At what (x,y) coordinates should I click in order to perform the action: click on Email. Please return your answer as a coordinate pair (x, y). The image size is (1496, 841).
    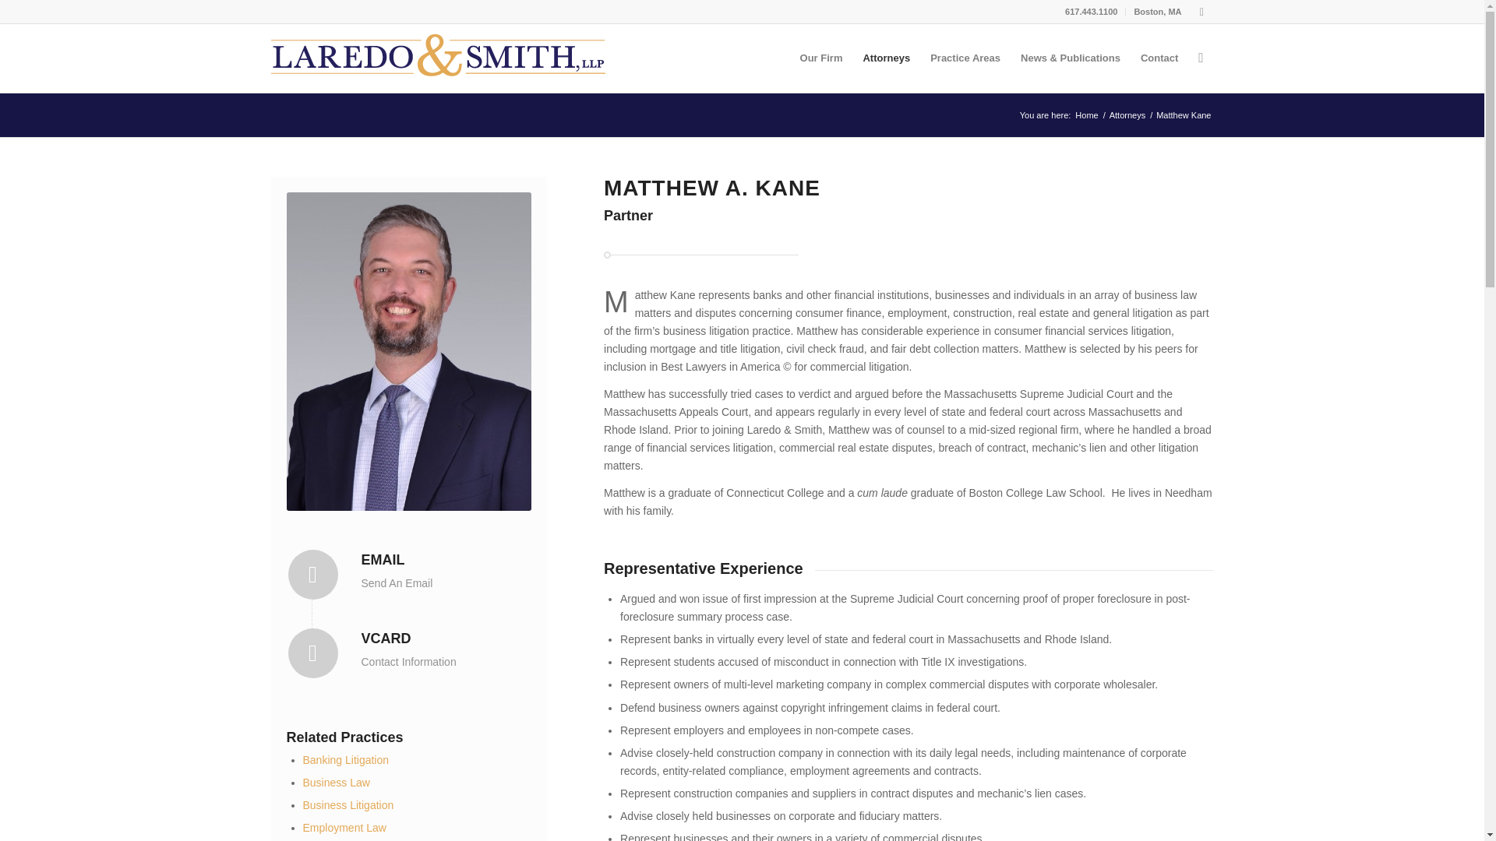
    Looking at the image, I should click on (383, 559).